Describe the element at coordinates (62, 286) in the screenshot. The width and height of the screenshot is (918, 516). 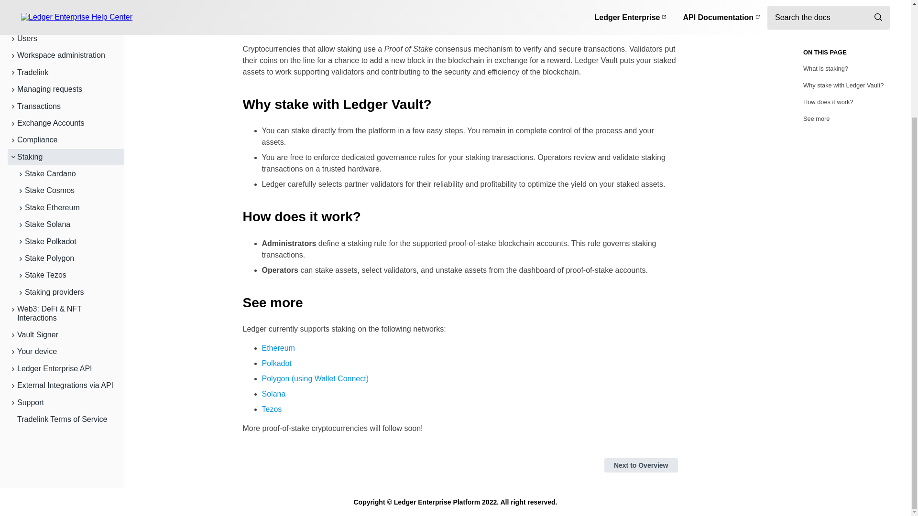
I see `Ledger Enterprise API` at that location.